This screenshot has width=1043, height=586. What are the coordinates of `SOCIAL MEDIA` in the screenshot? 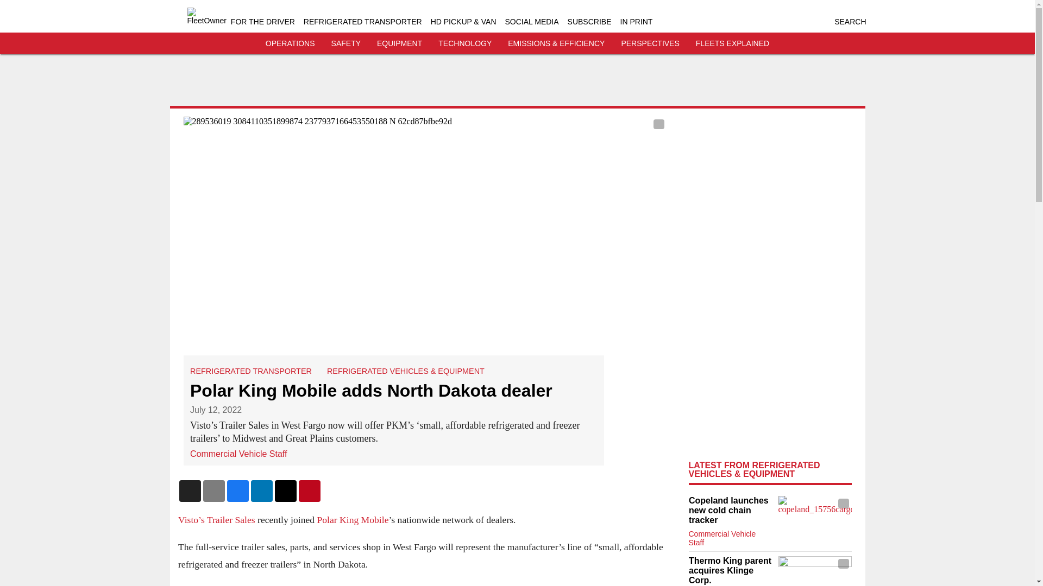 It's located at (532, 22).